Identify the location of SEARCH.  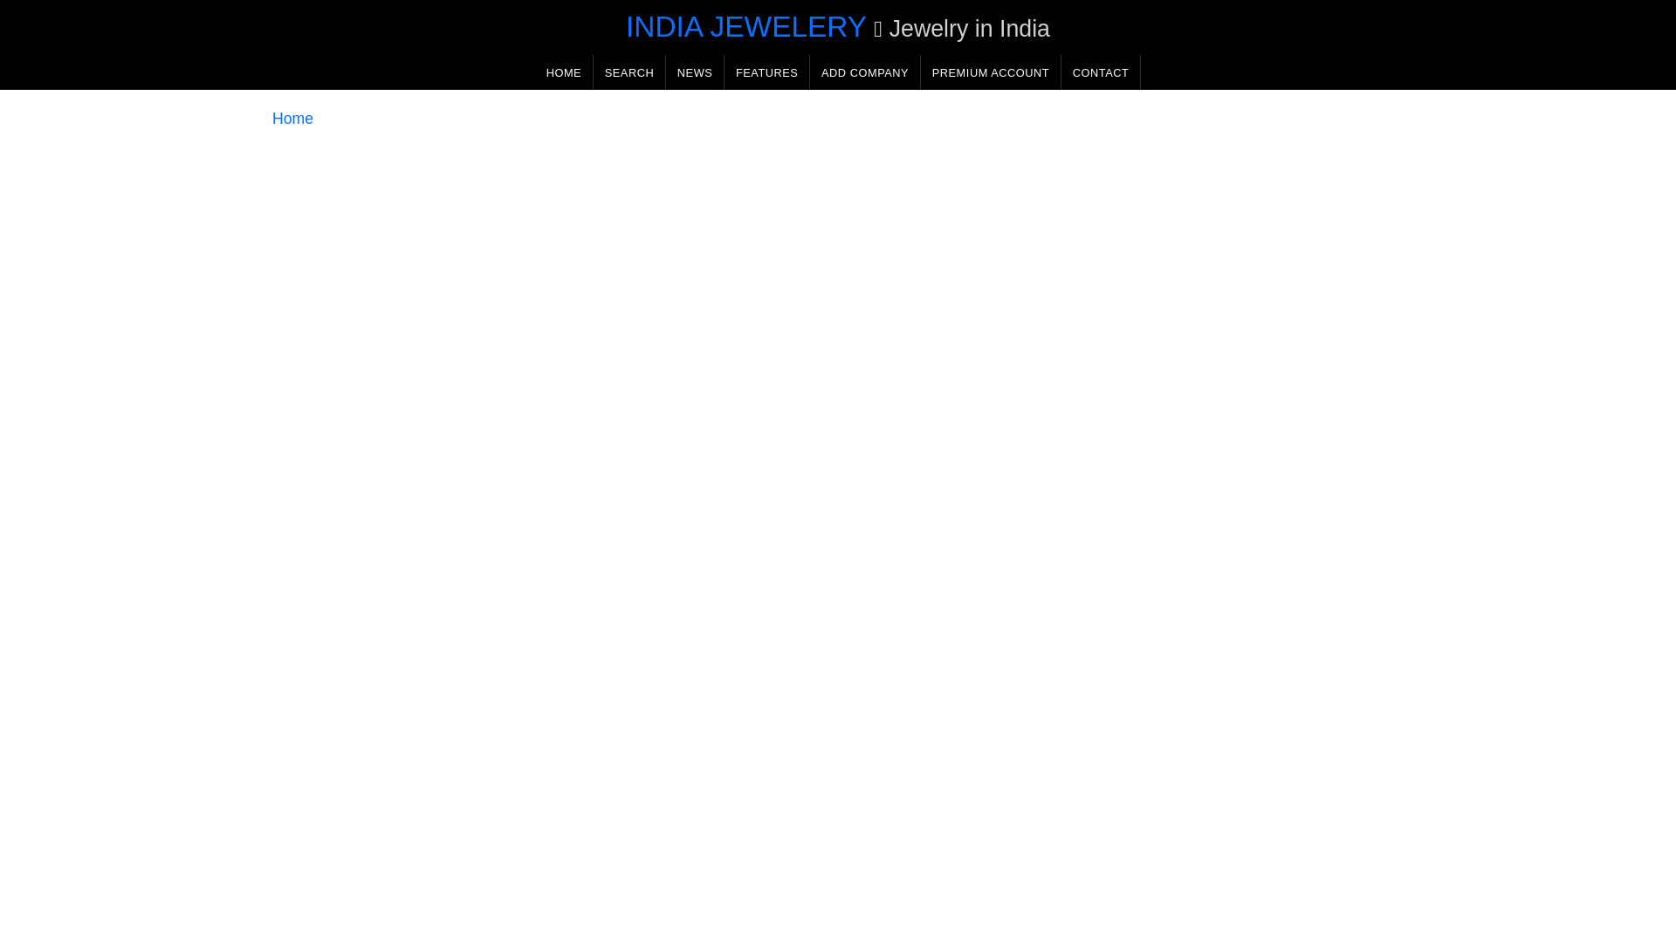
(628, 72).